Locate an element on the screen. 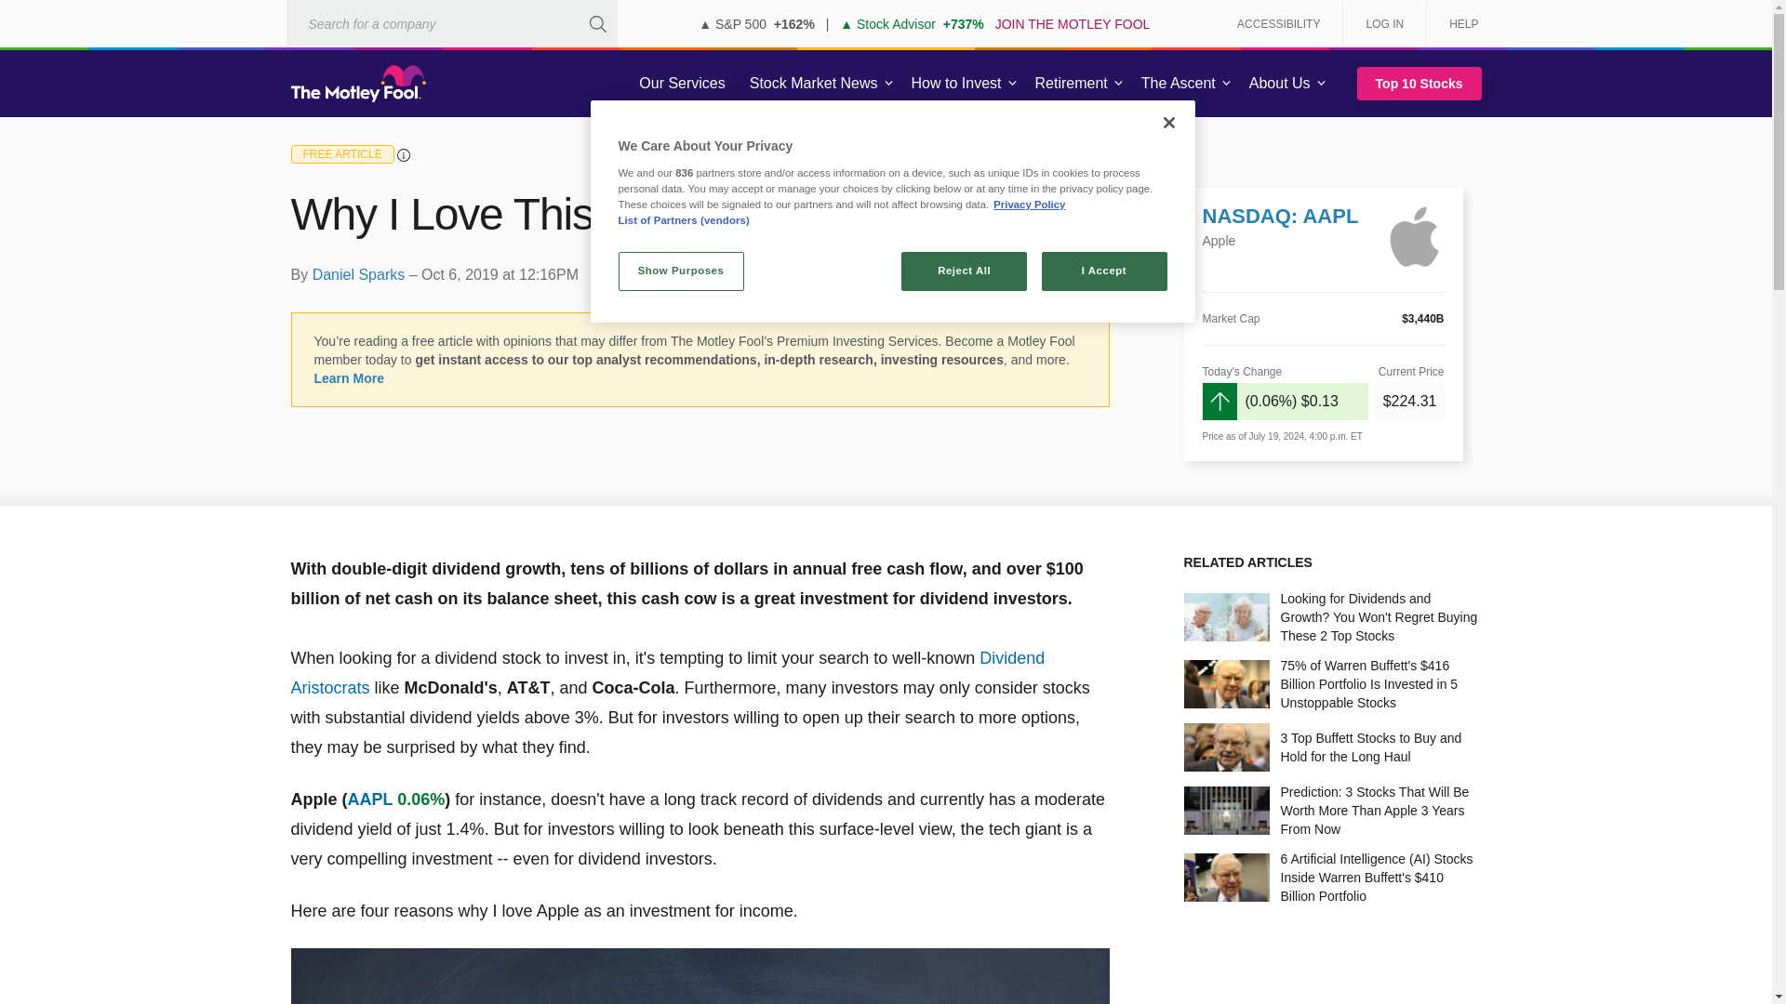 Image resolution: width=1786 pixels, height=1004 pixels. ACCESSIBILITY is located at coordinates (1278, 24).